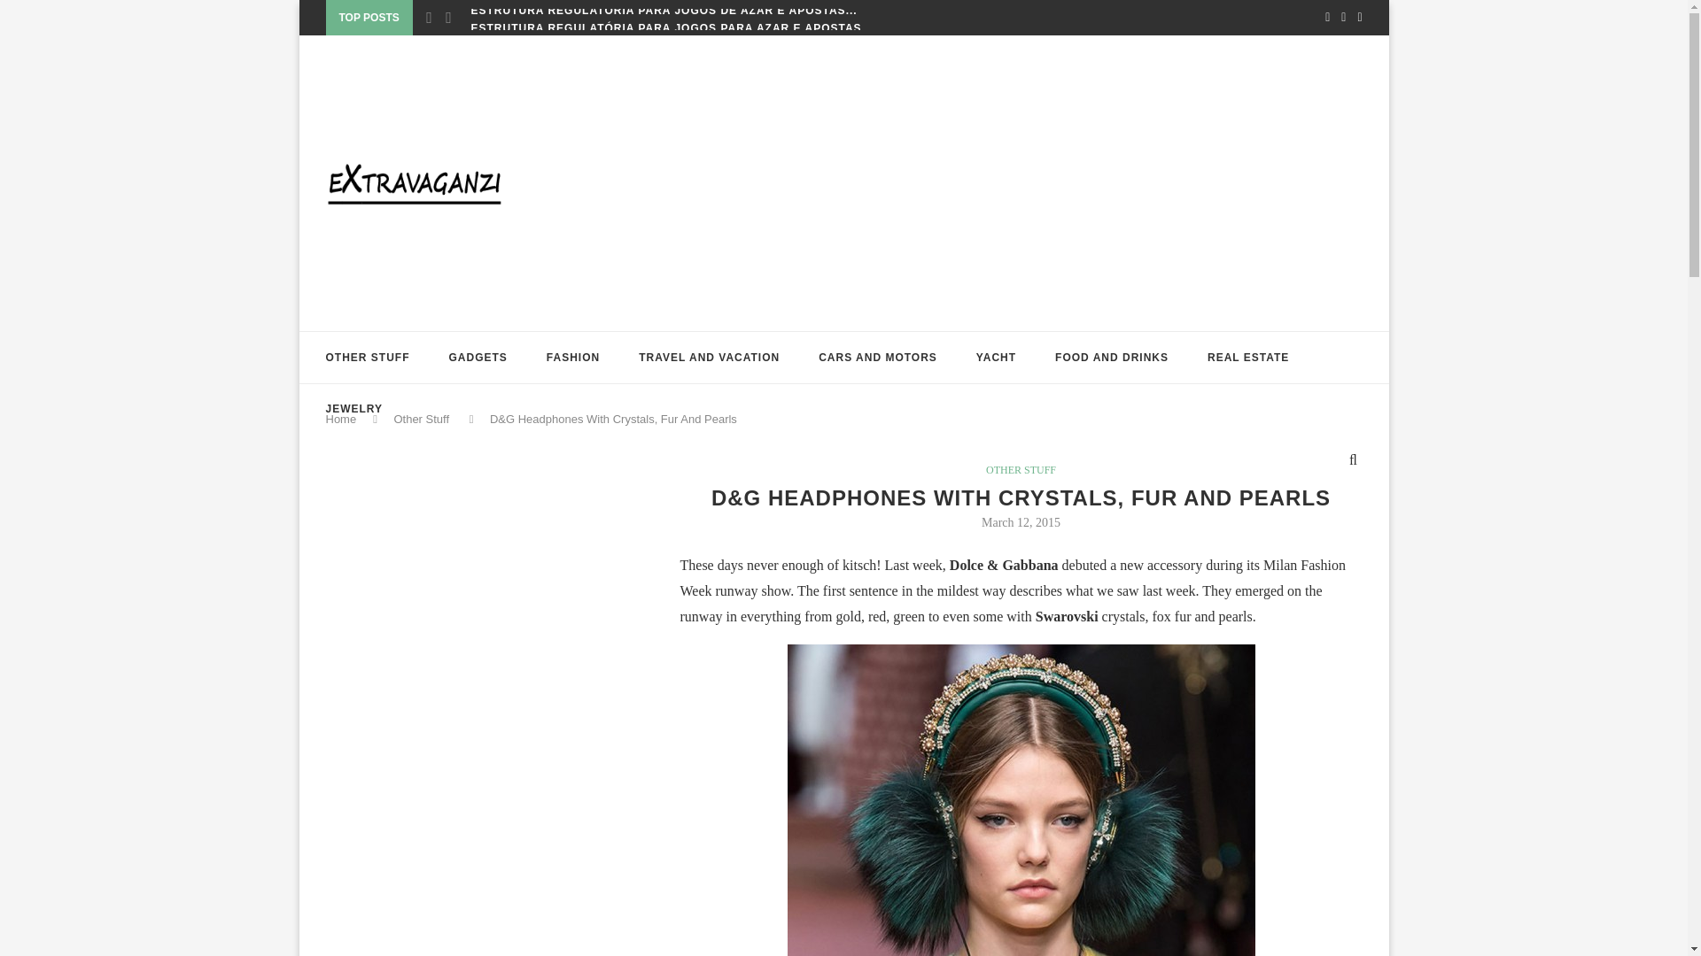 The height and width of the screenshot is (956, 1701). Describe the element at coordinates (1248, 358) in the screenshot. I see `REAL ESTATE` at that location.